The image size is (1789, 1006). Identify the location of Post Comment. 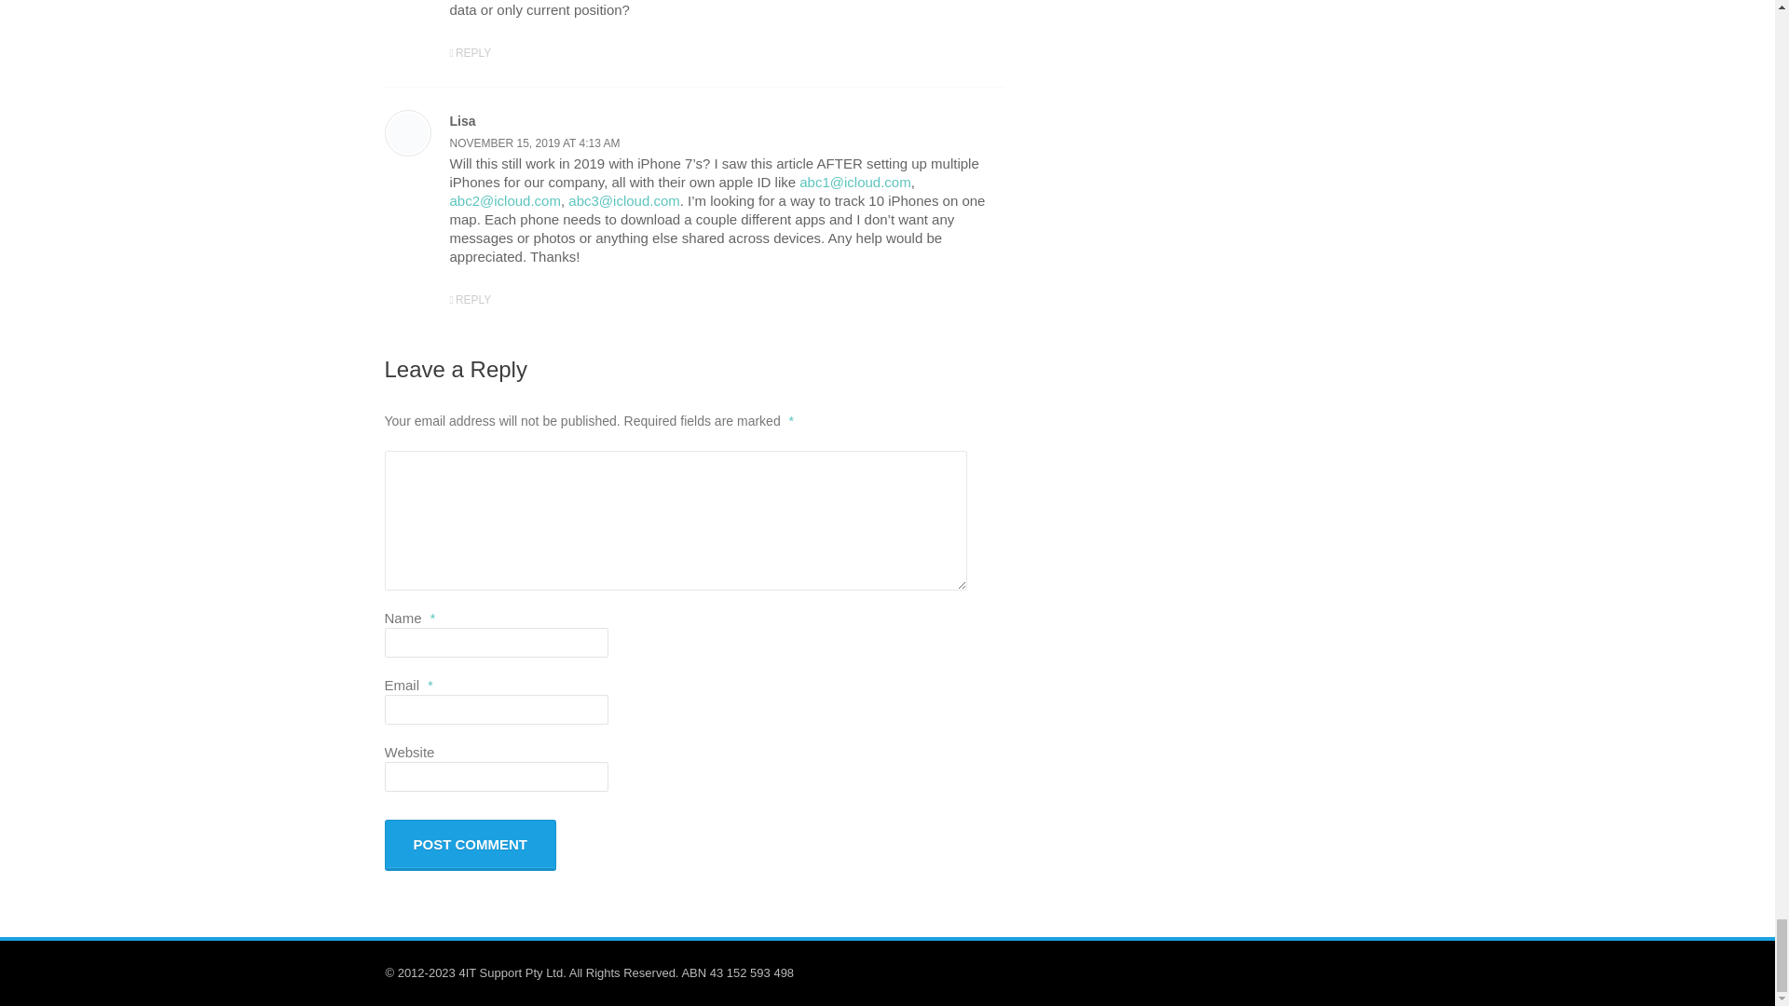
(470, 846).